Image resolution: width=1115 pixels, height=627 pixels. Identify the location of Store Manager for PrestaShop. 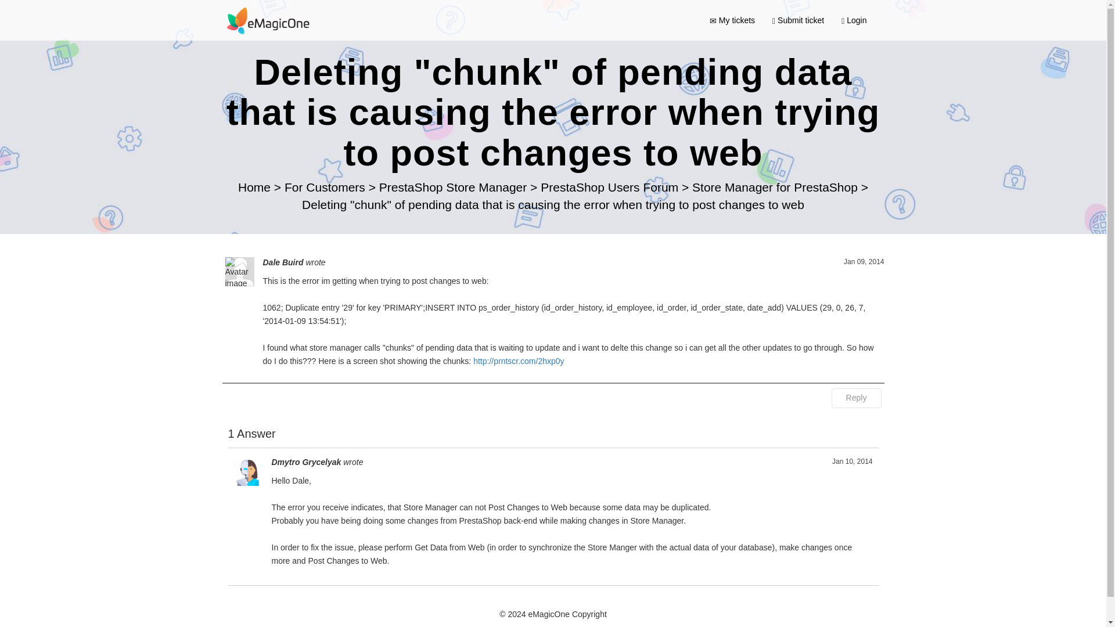
(776, 187).